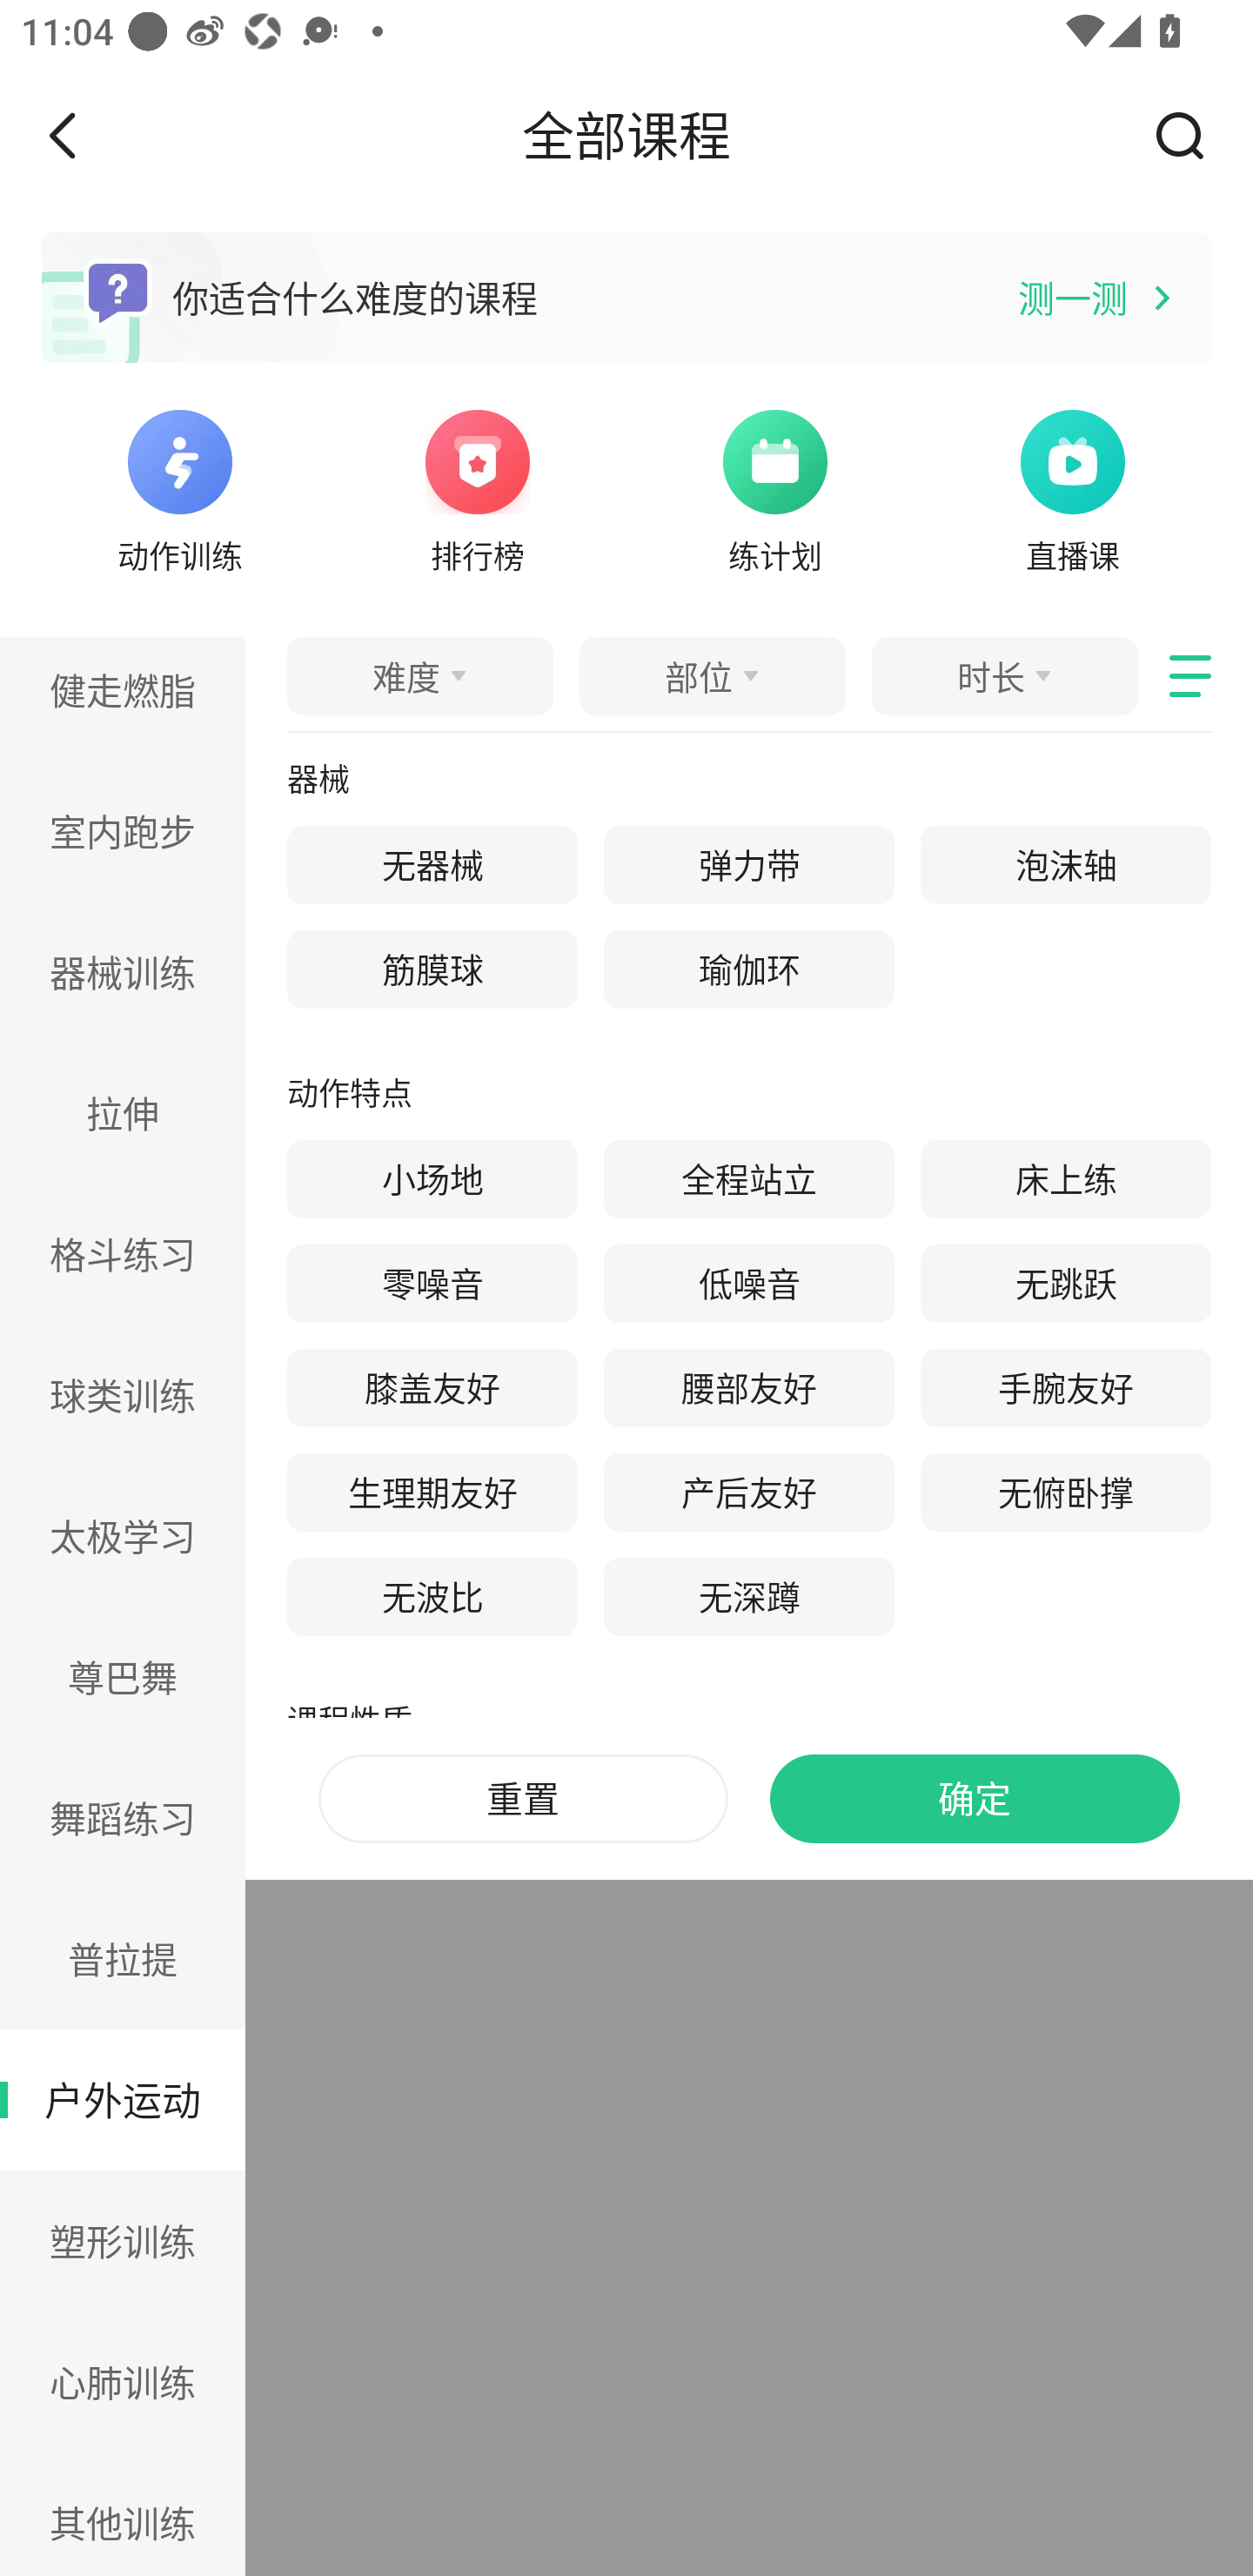 This screenshot has width=1253, height=2576. Describe the element at coordinates (1066, 1284) in the screenshot. I see `无跳跃` at that location.